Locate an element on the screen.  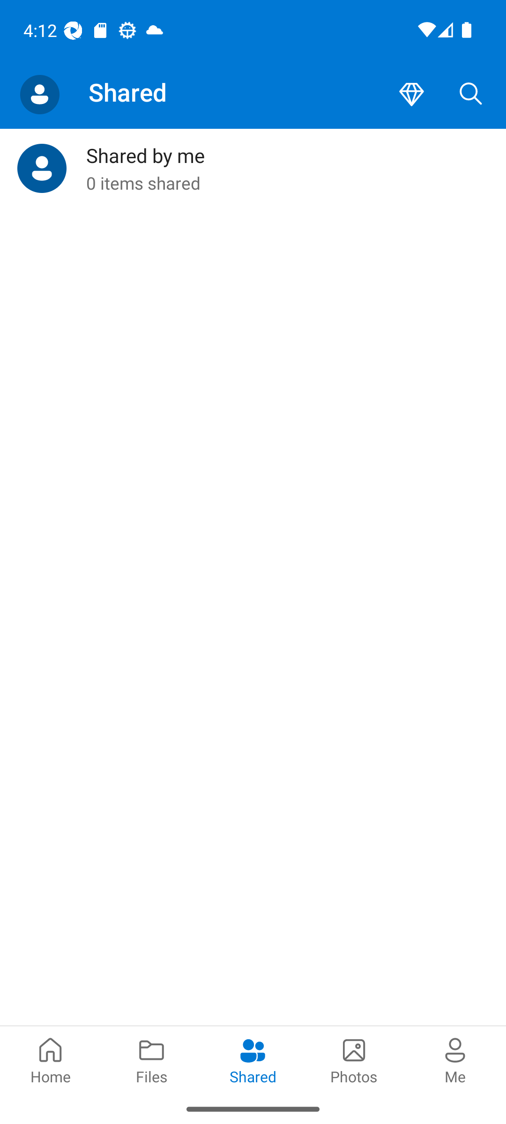
Photos pivot Photos is located at coordinates (354, 1059).